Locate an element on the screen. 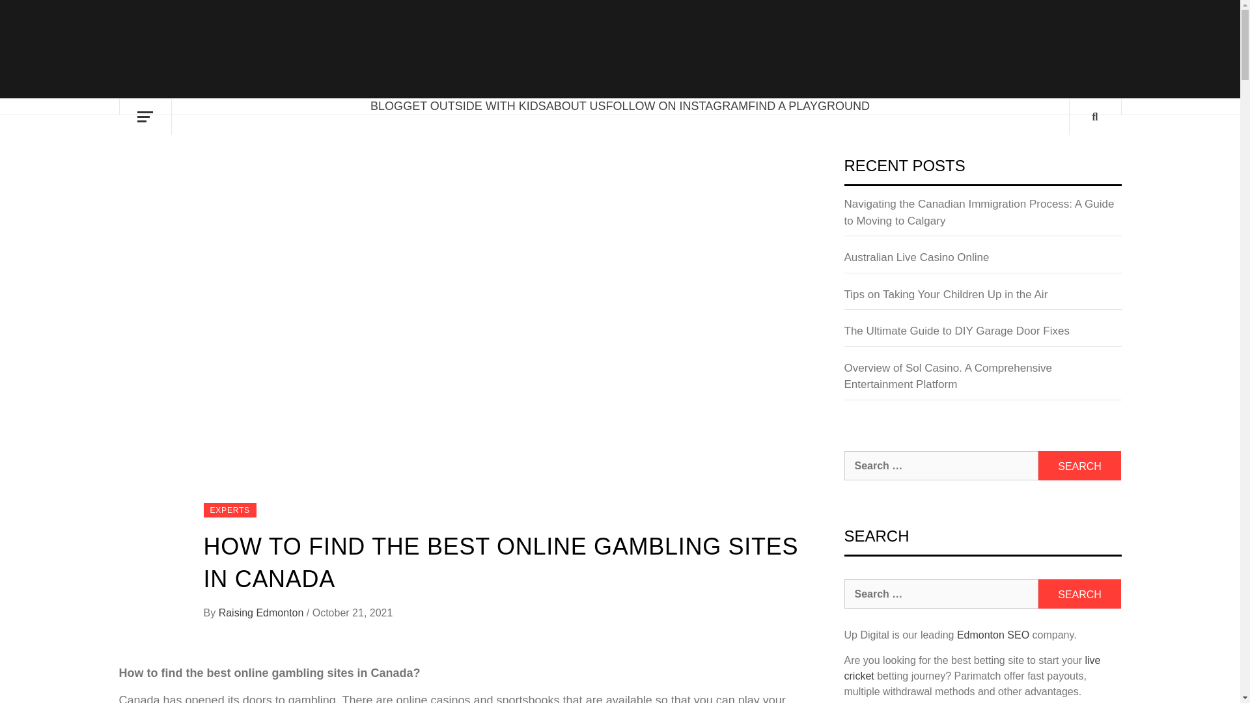 The image size is (1250, 703). Edmonton SEO is located at coordinates (993, 634).